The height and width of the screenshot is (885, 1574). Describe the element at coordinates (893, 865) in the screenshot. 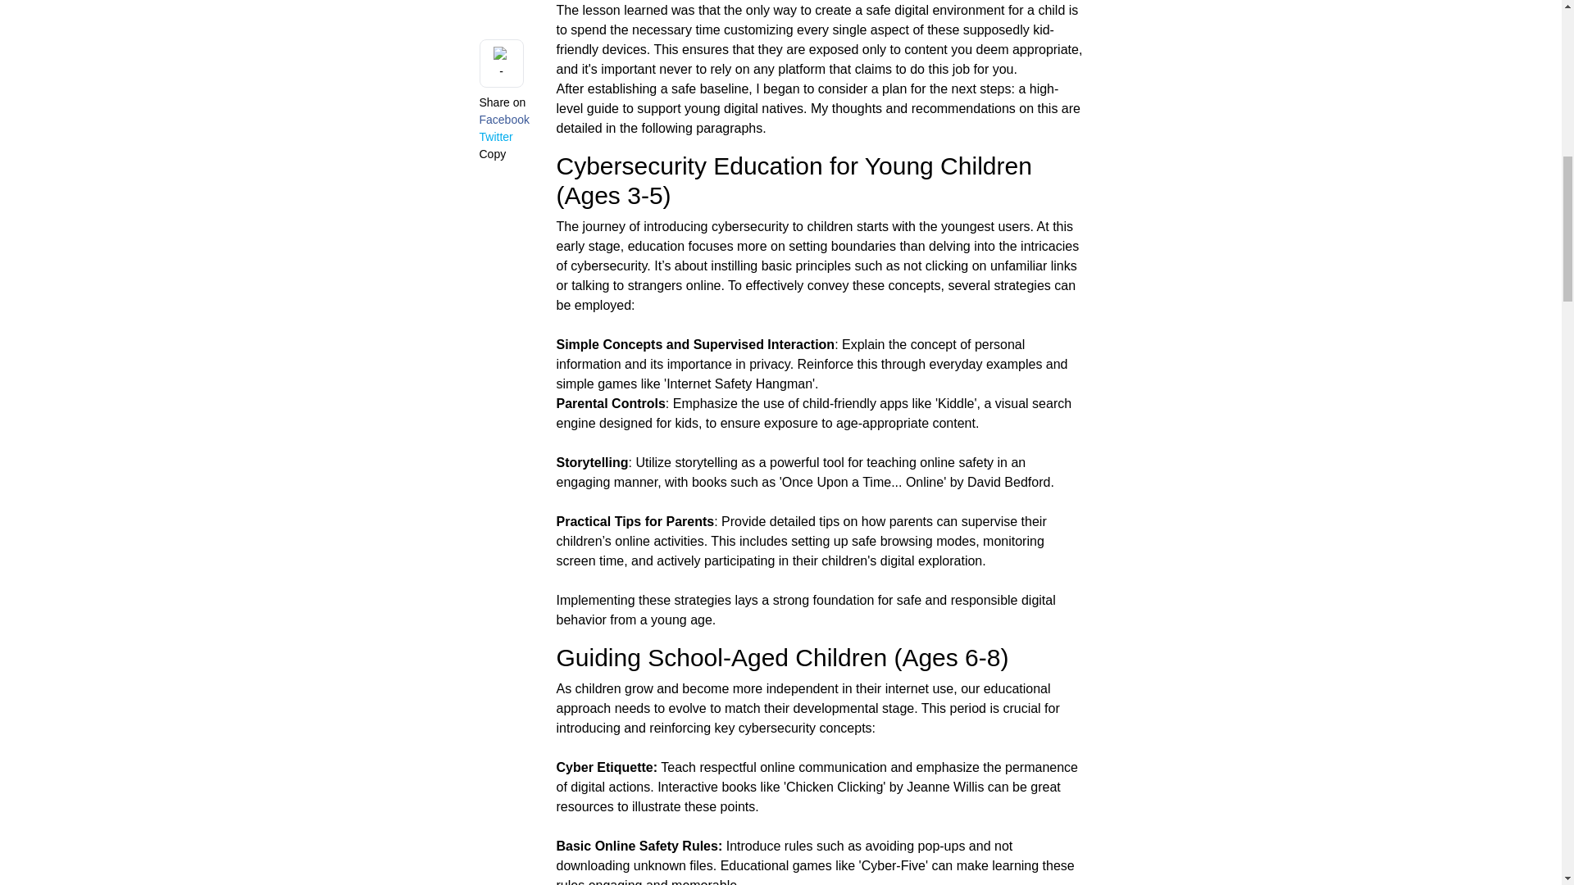

I see `Cyber-Five` at that location.